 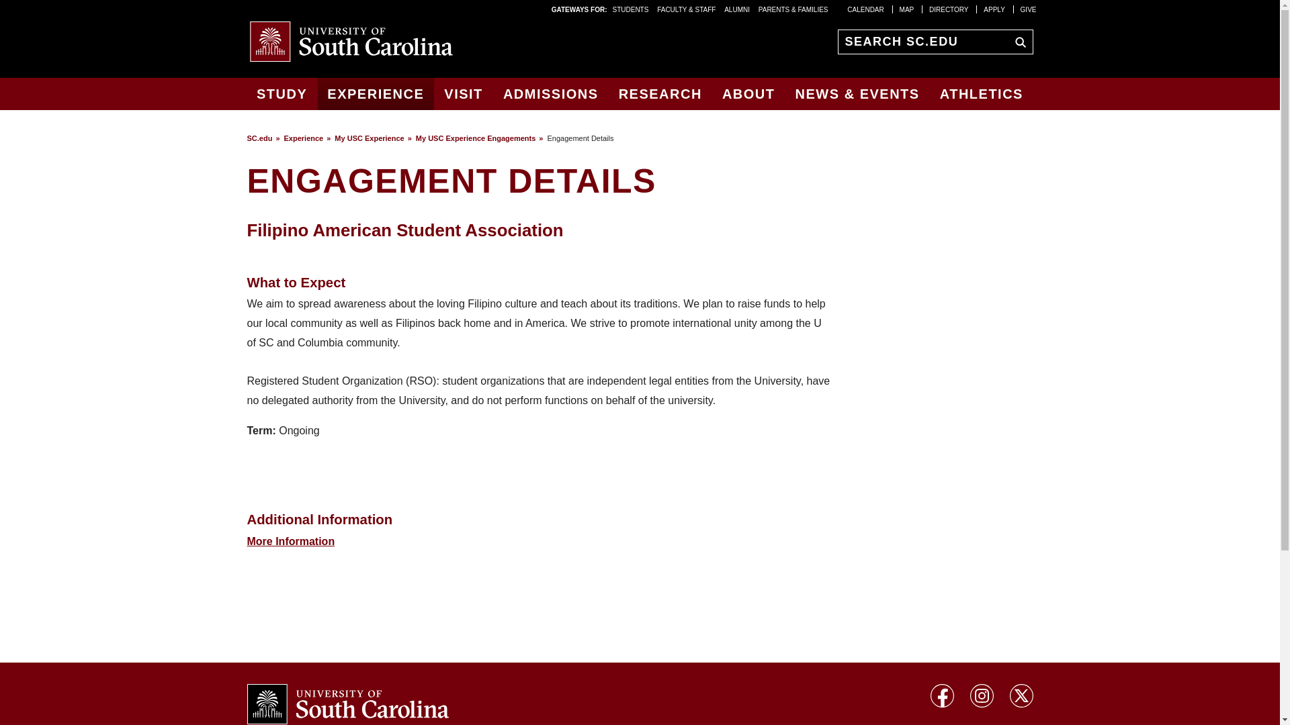 I want to click on APPLY, so click(x=994, y=9).